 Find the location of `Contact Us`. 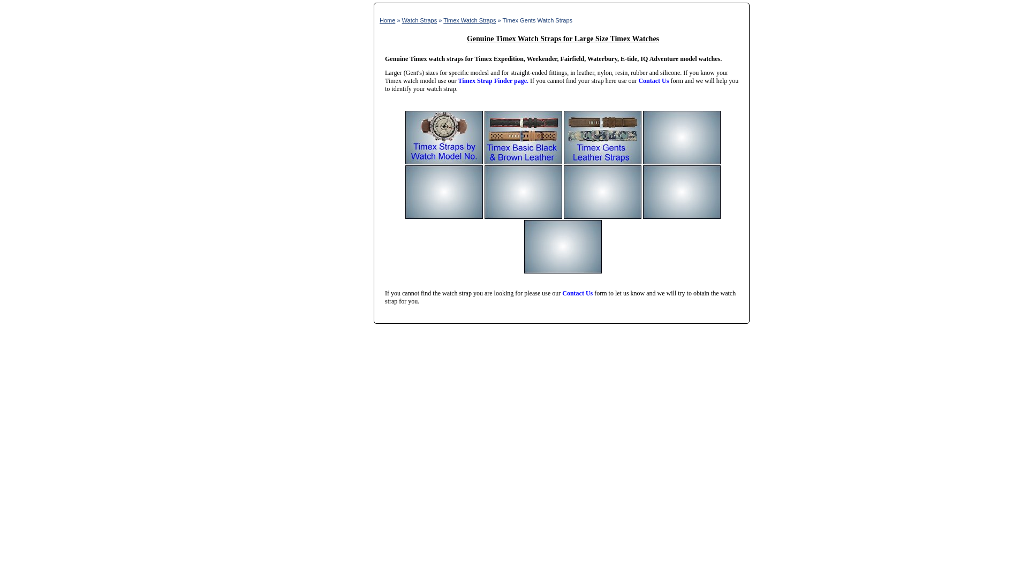

Contact Us is located at coordinates (577, 293).